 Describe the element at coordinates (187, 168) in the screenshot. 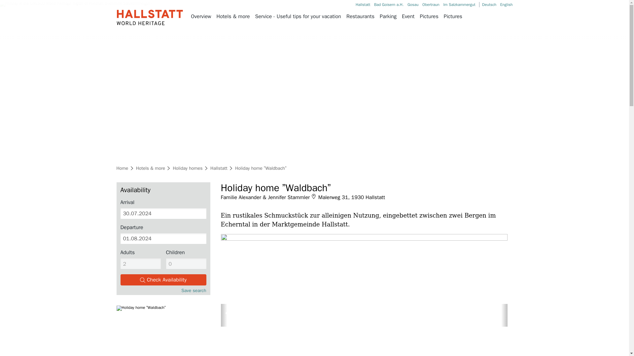

I see `Holiday homes` at that location.